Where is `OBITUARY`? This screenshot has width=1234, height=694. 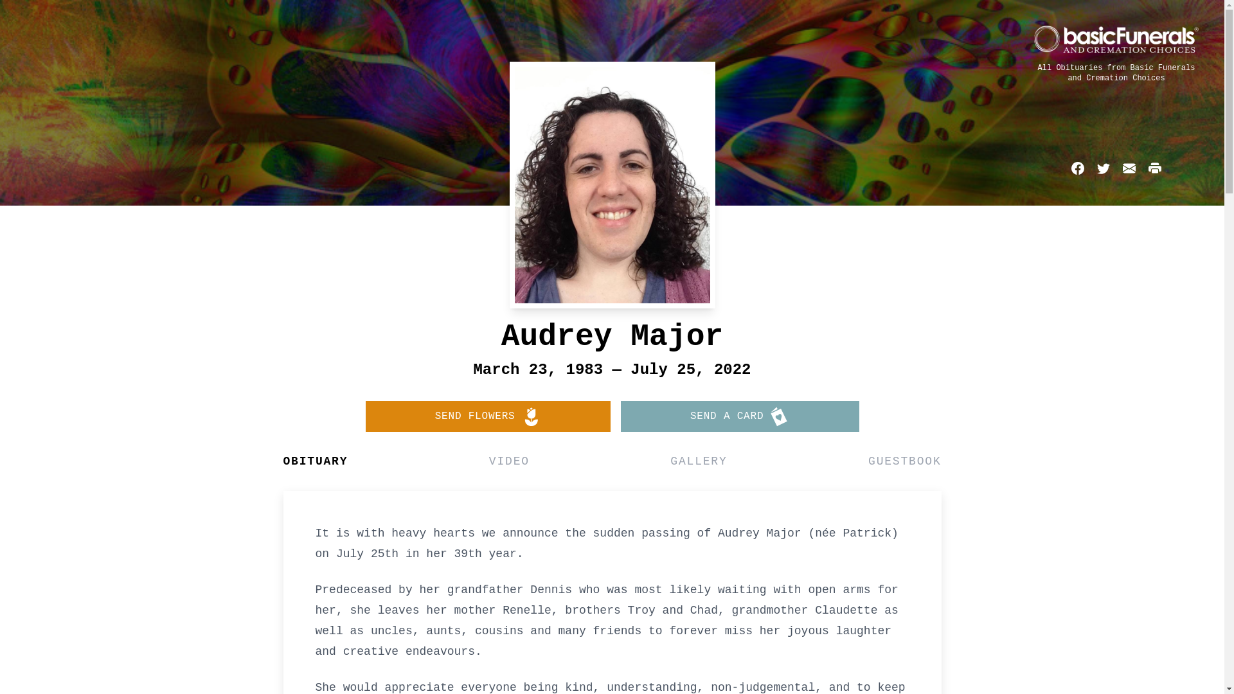
OBITUARY is located at coordinates (315, 461).